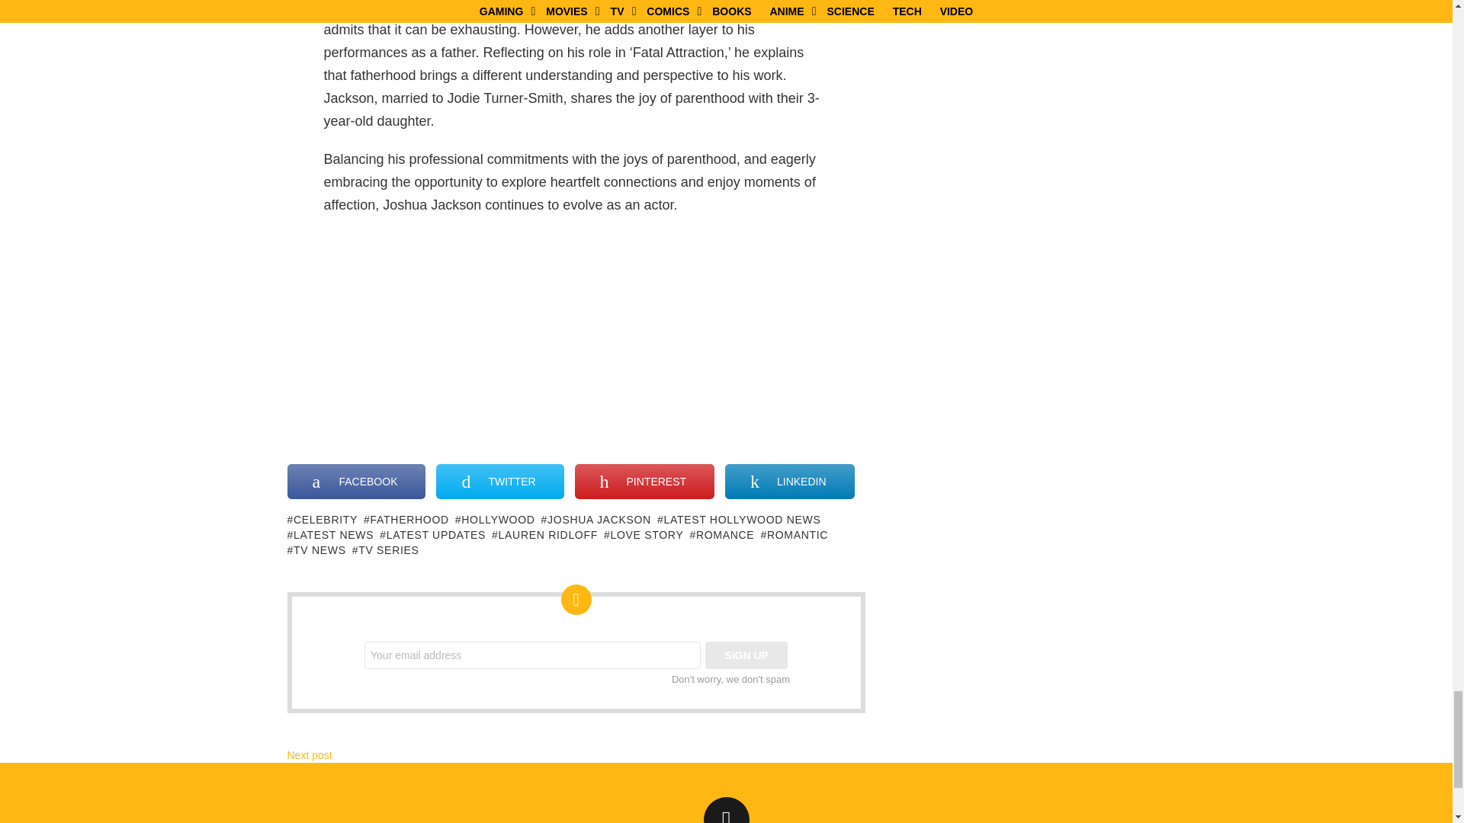  Describe the element at coordinates (500, 482) in the screenshot. I see `Share on Twitter` at that location.